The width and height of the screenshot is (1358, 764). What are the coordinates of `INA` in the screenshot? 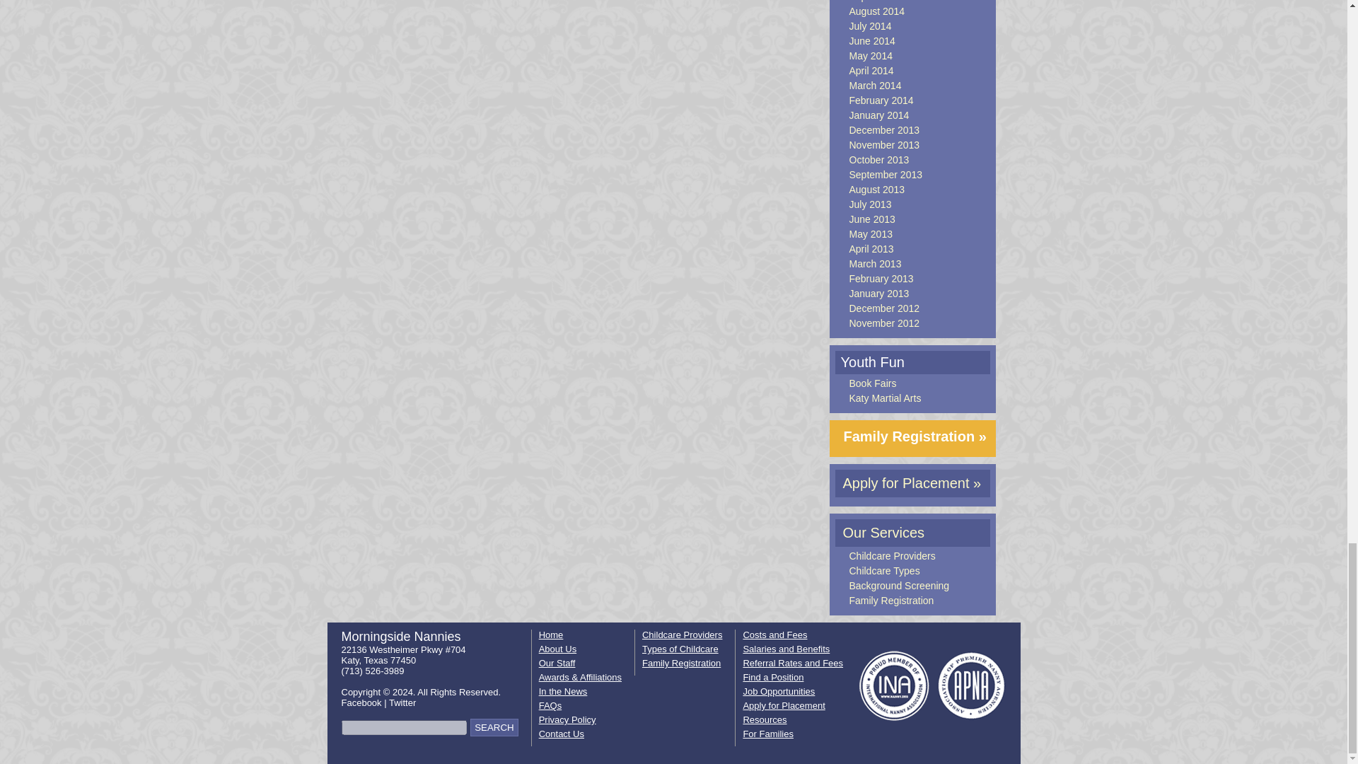 It's located at (894, 686).